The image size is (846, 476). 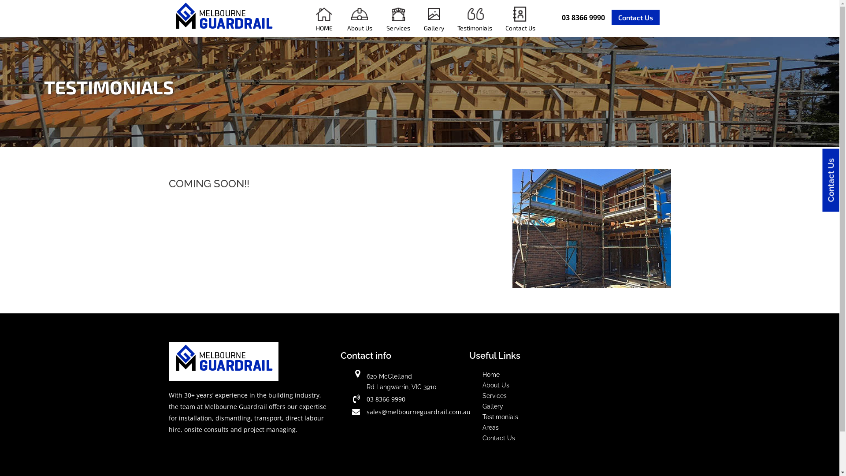 What do you see at coordinates (419, 412) in the screenshot?
I see `sales@melbourneguardrail.com.au` at bounding box center [419, 412].